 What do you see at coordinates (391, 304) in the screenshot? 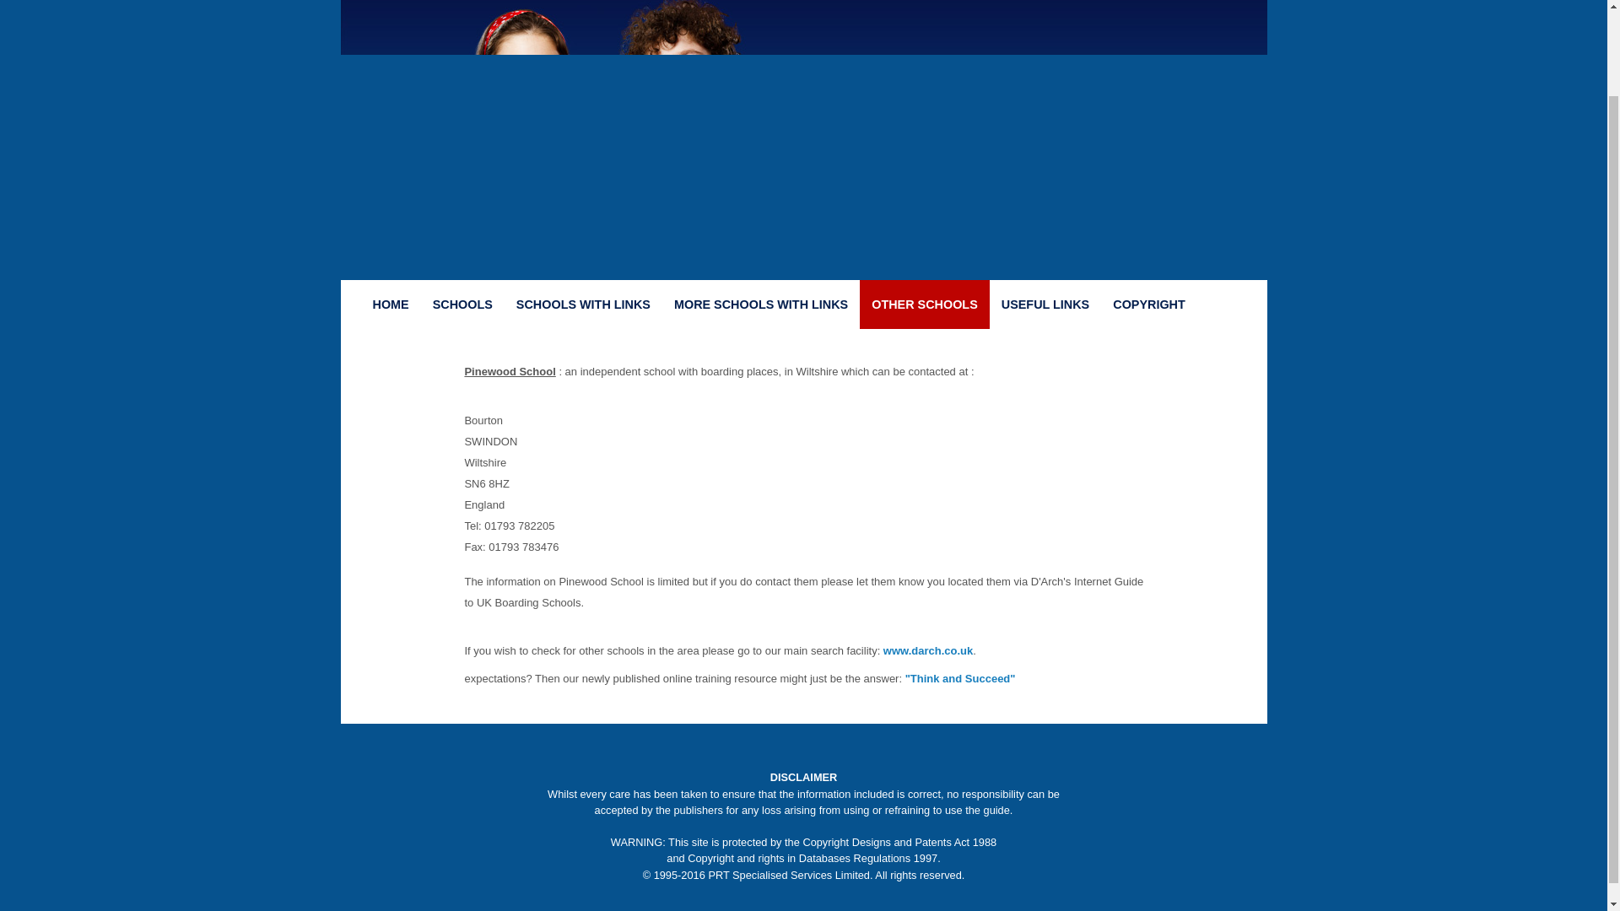
I see `HOME` at bounding box center [391, 304].